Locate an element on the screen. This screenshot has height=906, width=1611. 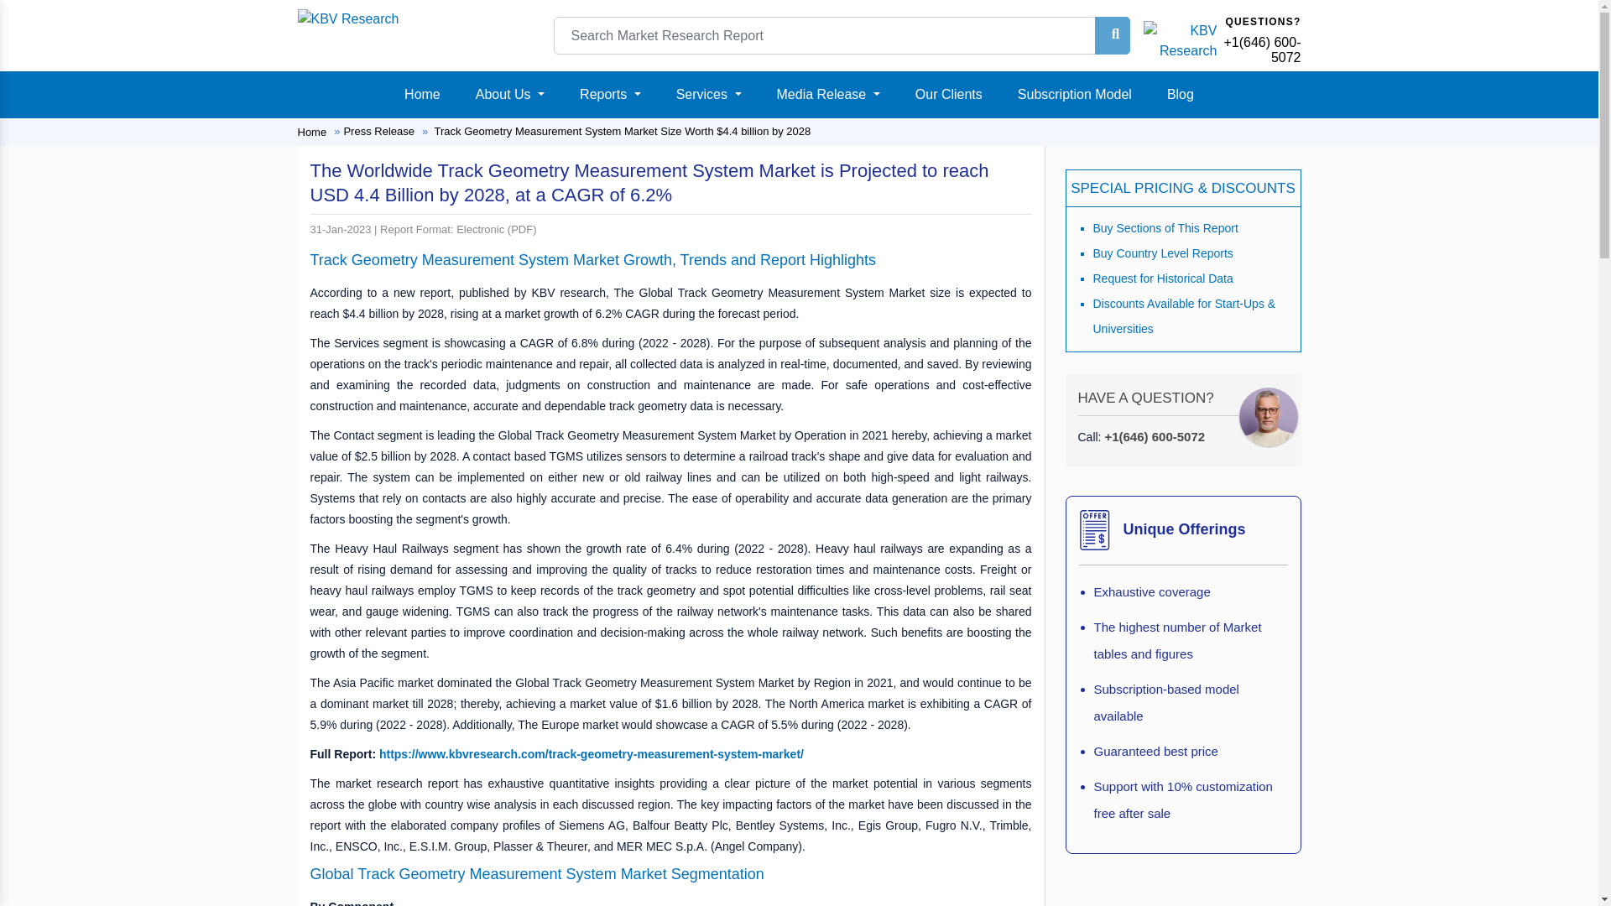
Reports is located at coordinates (610, 94).